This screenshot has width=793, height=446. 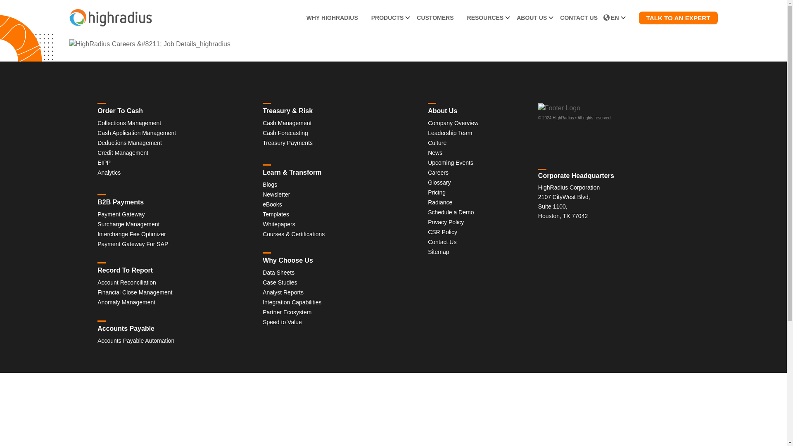 I want to click on CUSTOMERS, so click(x=434, y=18).